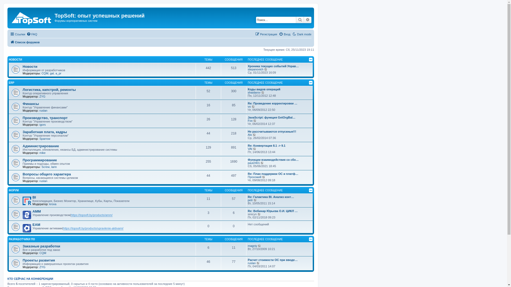 This screenshot has height=287, width=511. What do you see at coordinates (254, 92) in the screenshot?
I see `shaidarov` at bounding box center [254, 92].